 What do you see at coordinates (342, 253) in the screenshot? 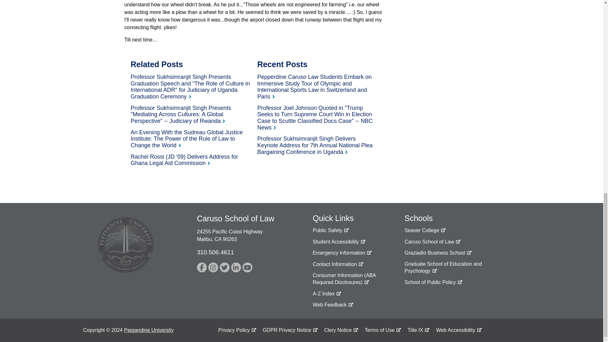
I see `Link to External Site` at bounding box center [342, 253].